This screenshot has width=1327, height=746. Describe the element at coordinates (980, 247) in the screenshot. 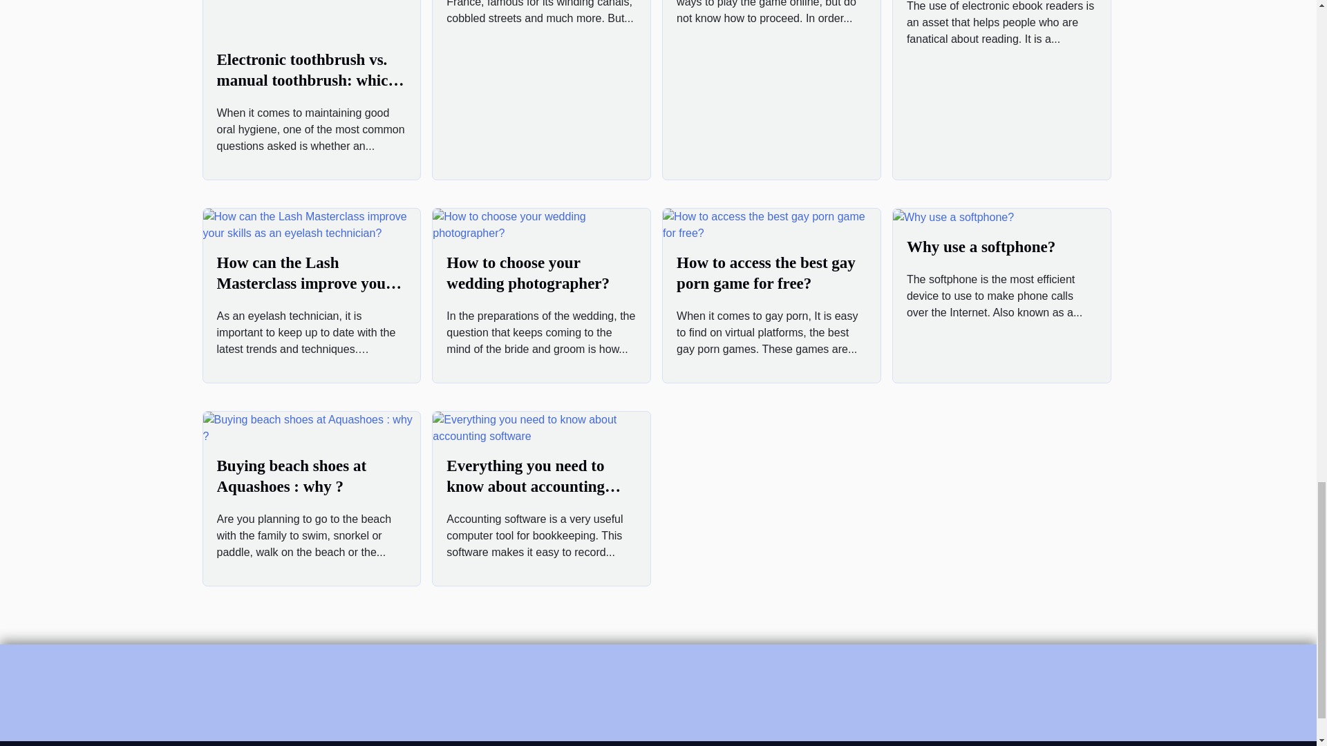

I see `Why use a softphone?` at that location.